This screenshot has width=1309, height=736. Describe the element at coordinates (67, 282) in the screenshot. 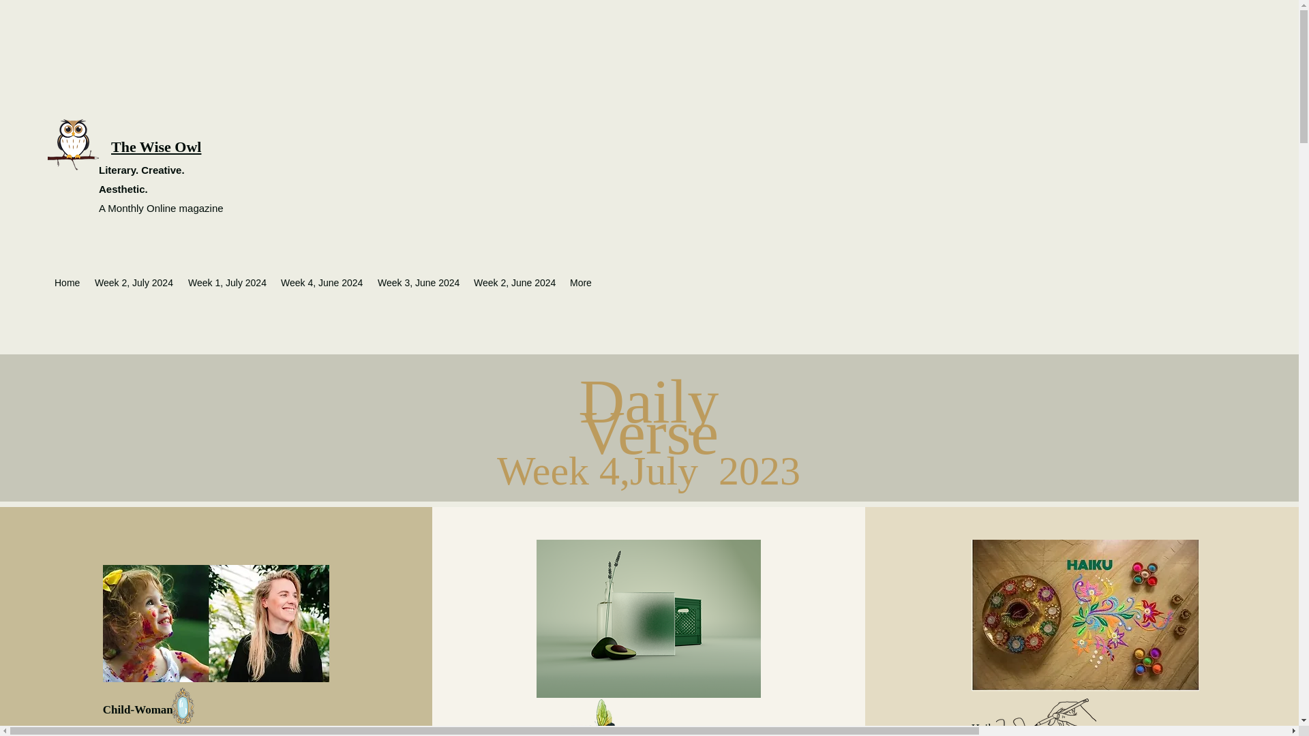

I see `Home` at that location.